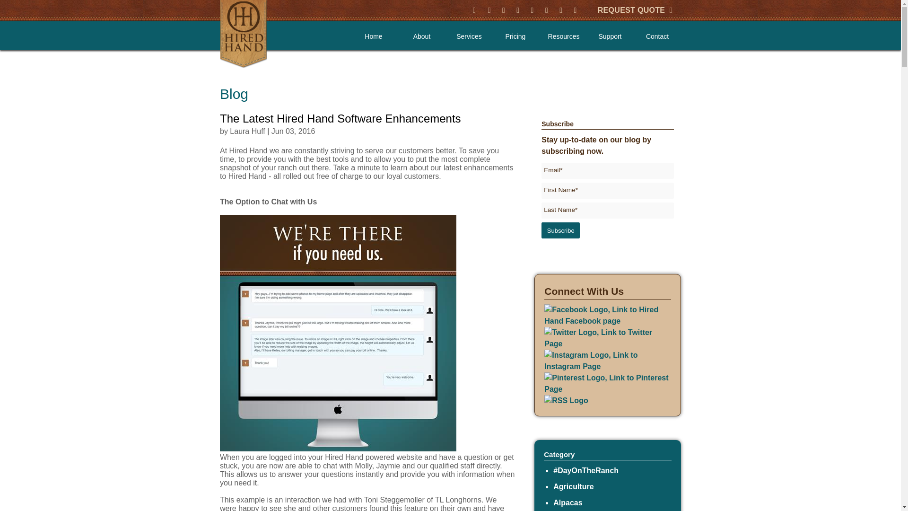 This screenshot has height=511, width=908. I want to click on Pinterest Logo, so click(607, 383).